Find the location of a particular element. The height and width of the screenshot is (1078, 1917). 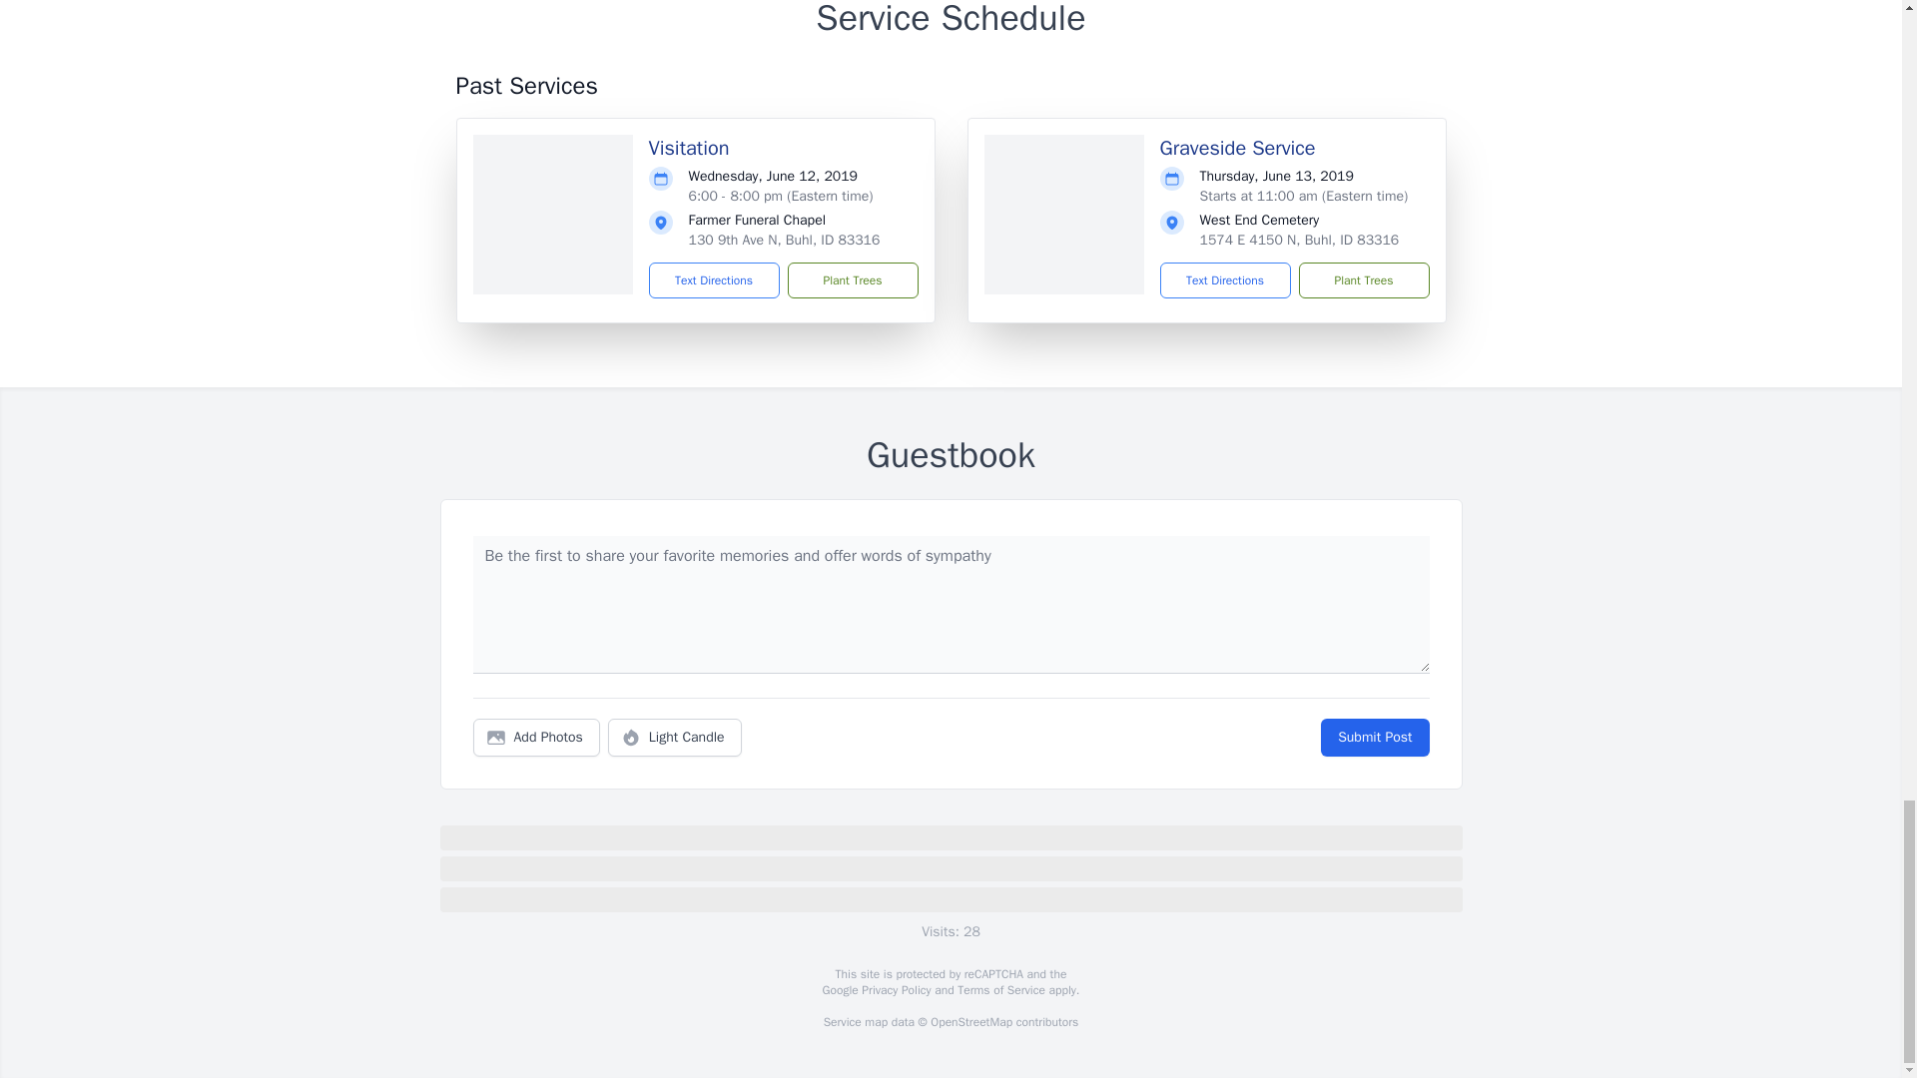

1574 E 4150 N, Buhl, ID 83316 is located at coordinates (1299, 240).